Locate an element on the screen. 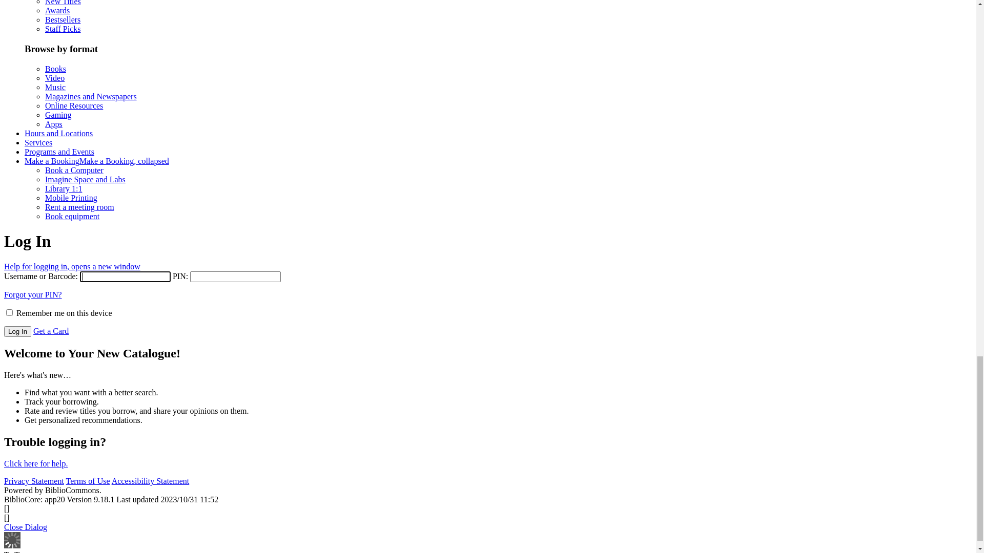  EnglishEnglish, collapsed is located at coordinates (51, 17).